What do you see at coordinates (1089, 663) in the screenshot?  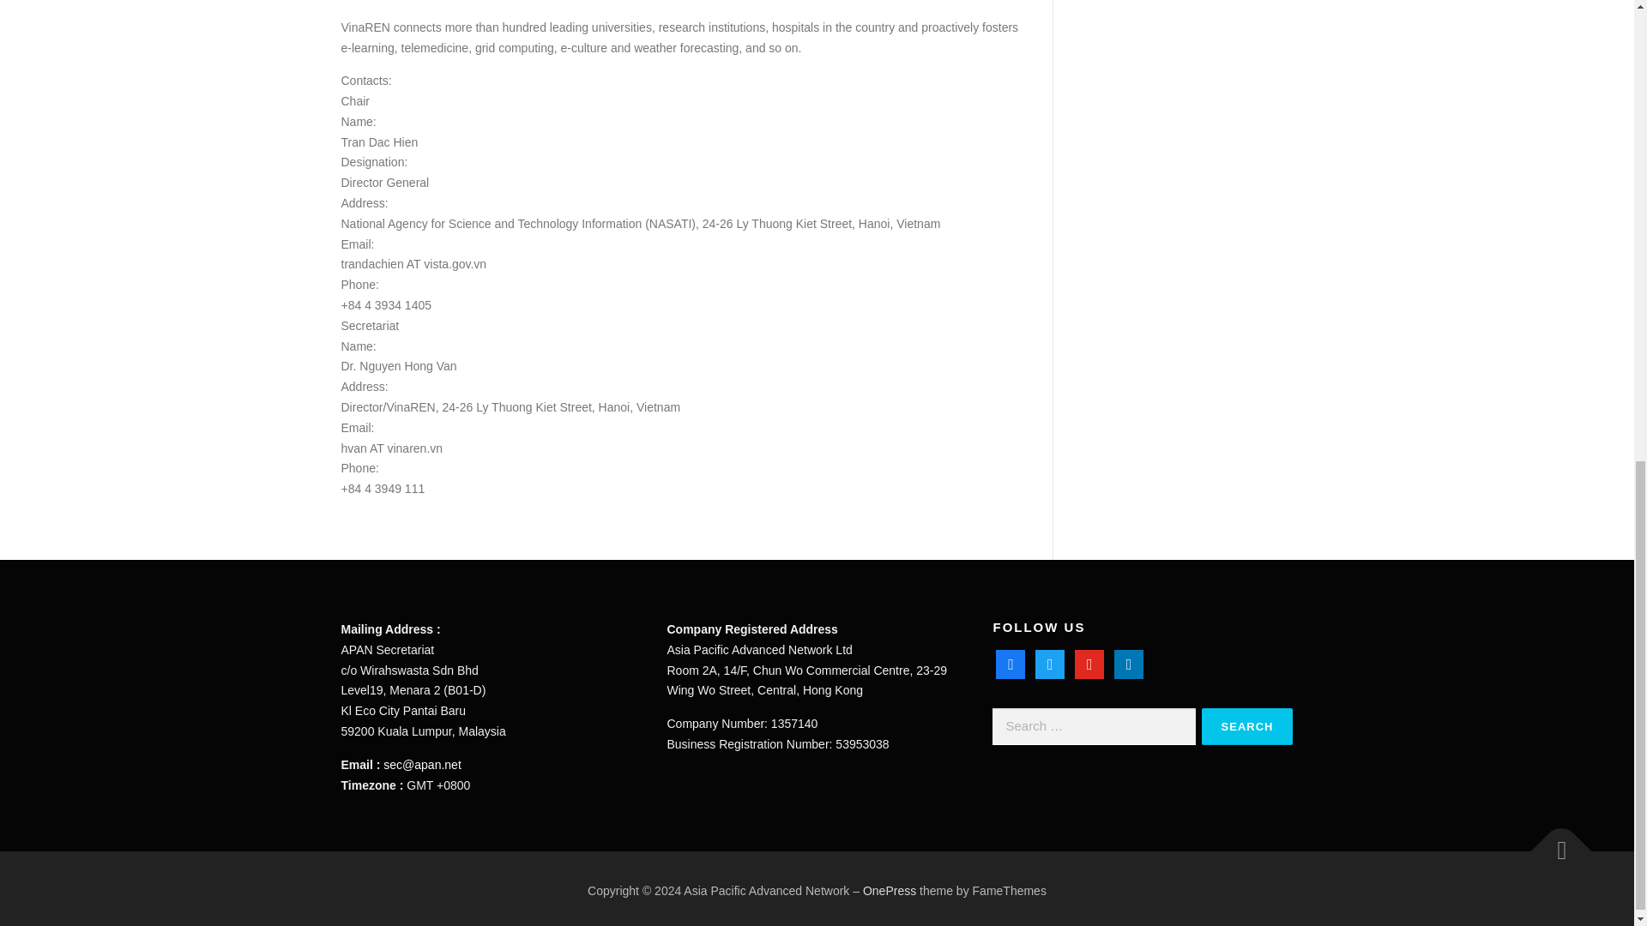 I see `Youtube` at bounding box center [1089, 663].